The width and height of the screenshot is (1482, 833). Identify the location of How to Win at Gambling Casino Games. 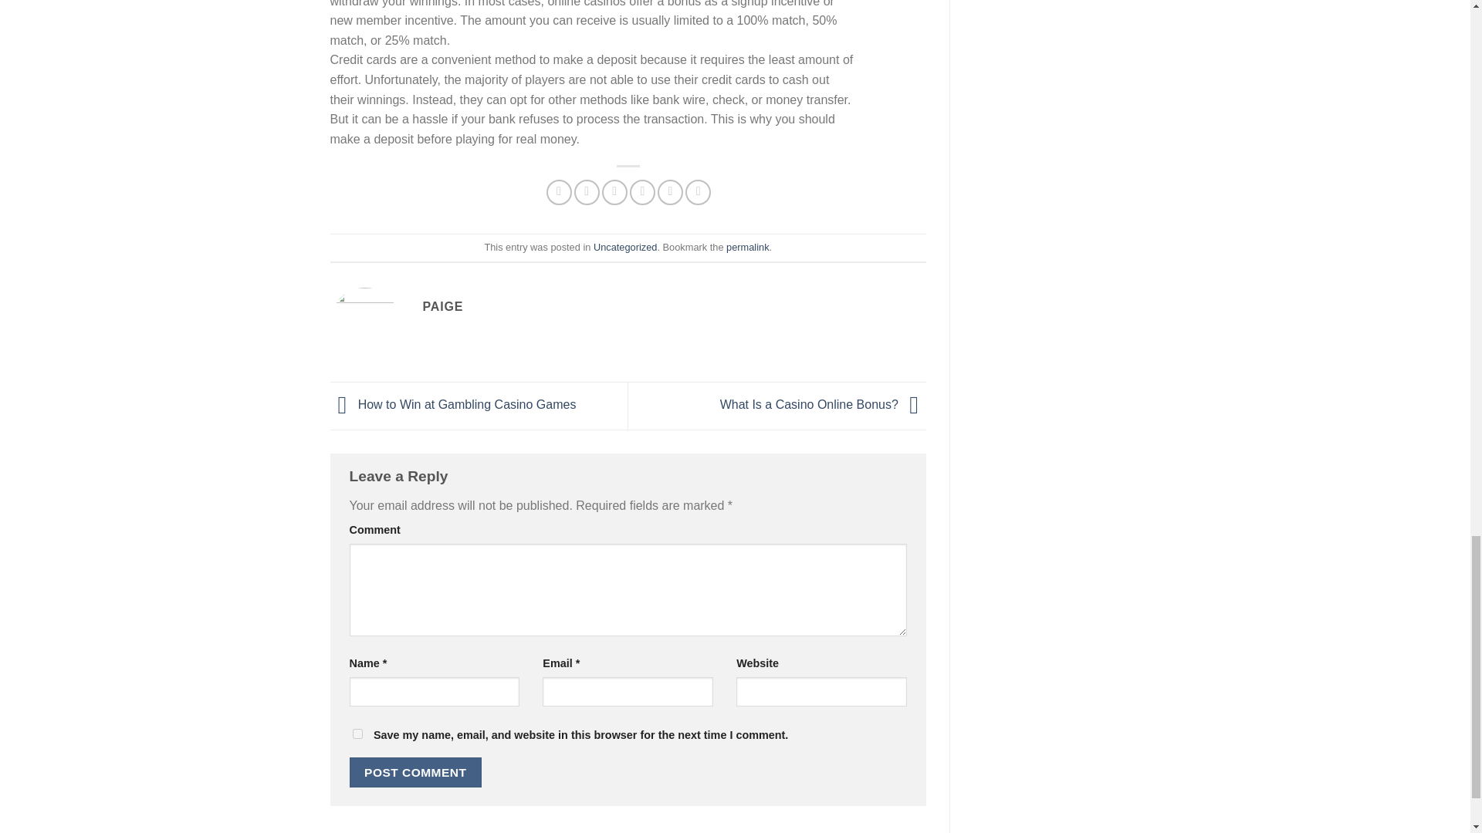
(453, 404).